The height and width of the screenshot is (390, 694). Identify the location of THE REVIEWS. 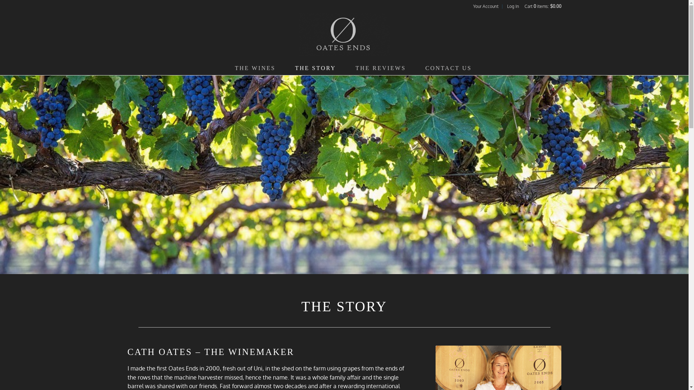
(381, 68).